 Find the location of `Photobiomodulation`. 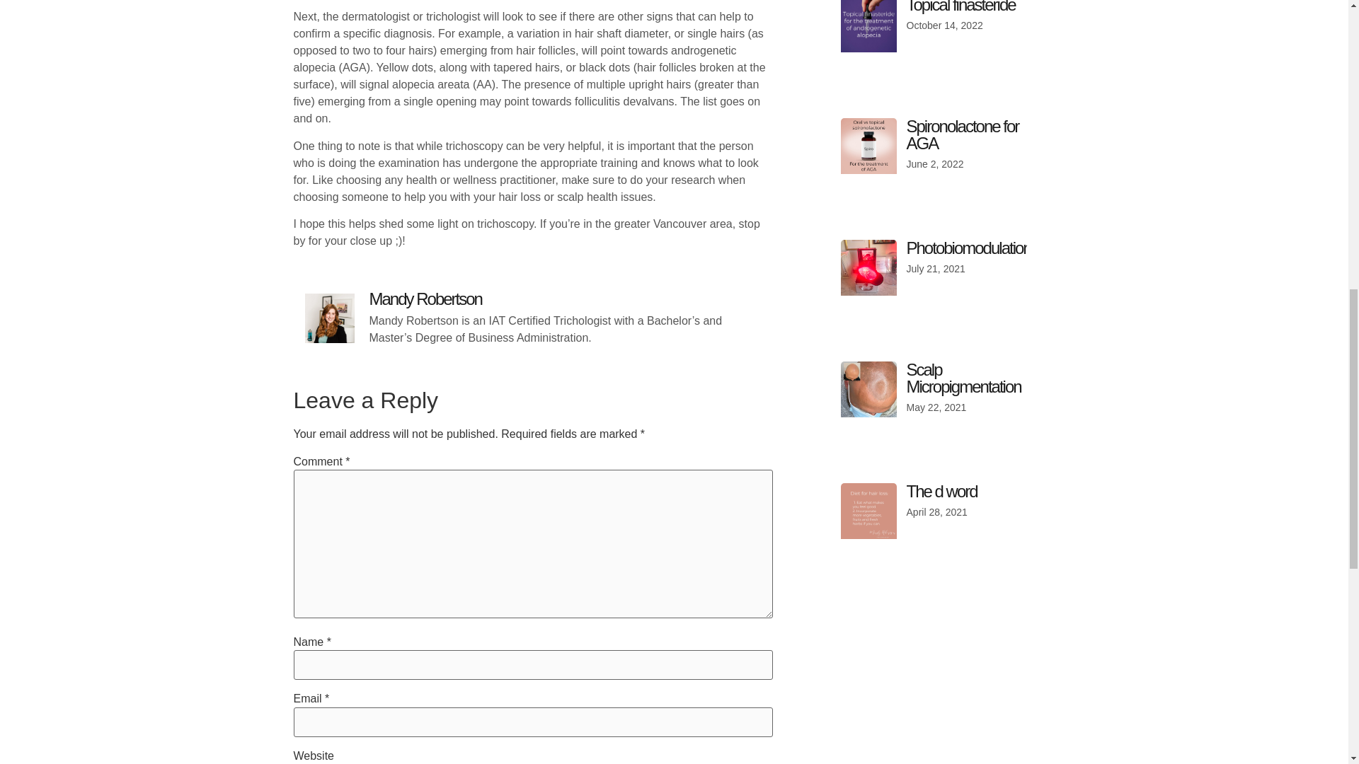

Photobiomodulation is located at coordinates (968, 248).